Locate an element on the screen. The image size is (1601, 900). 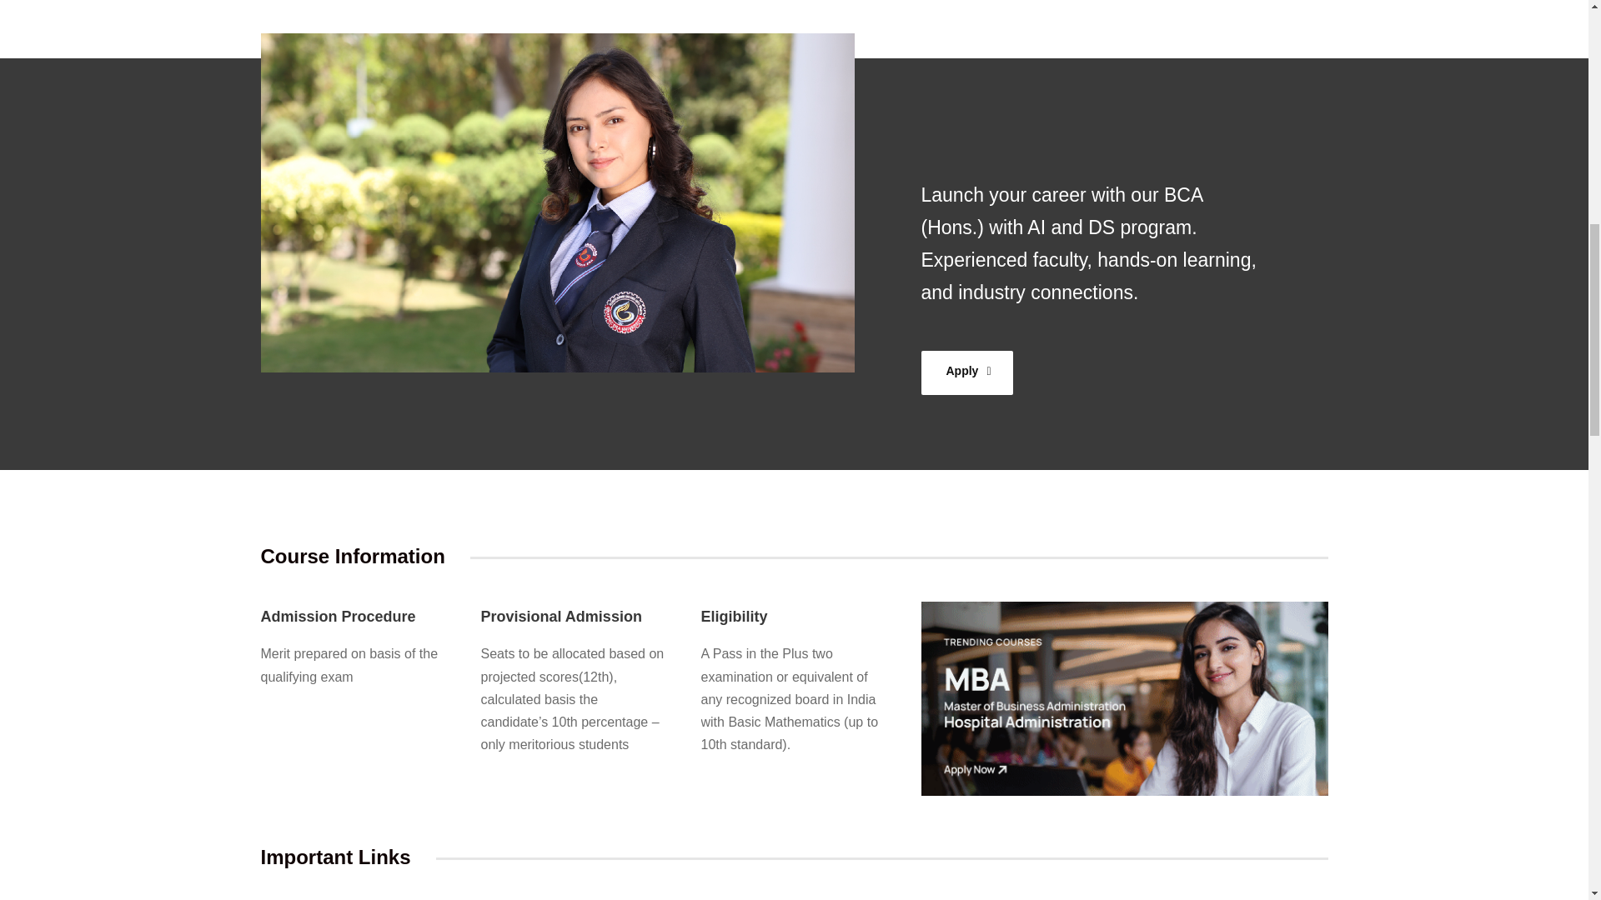
anigif is located at coordinates (1124, 698).